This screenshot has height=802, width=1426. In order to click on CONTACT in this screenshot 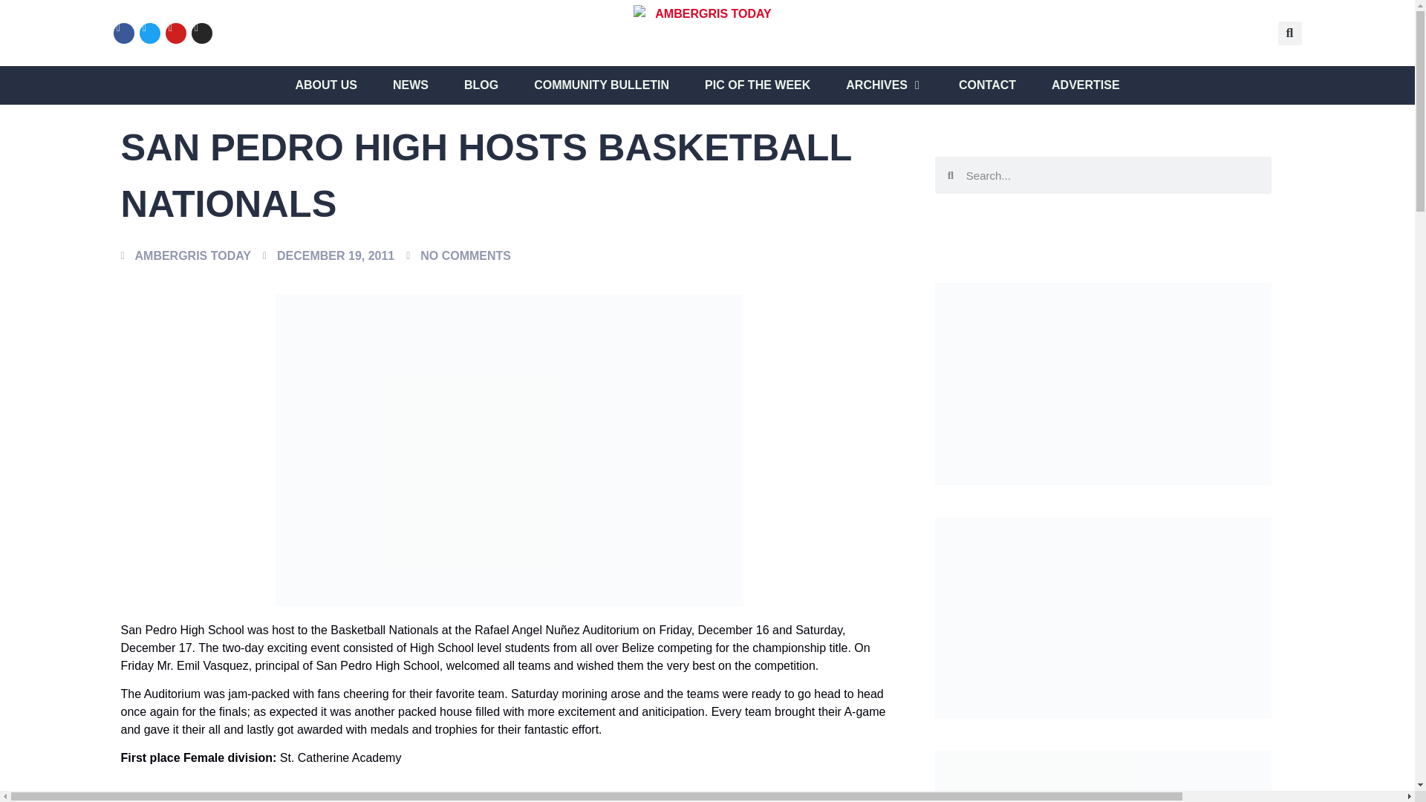, I will do `click(986, 85)`.